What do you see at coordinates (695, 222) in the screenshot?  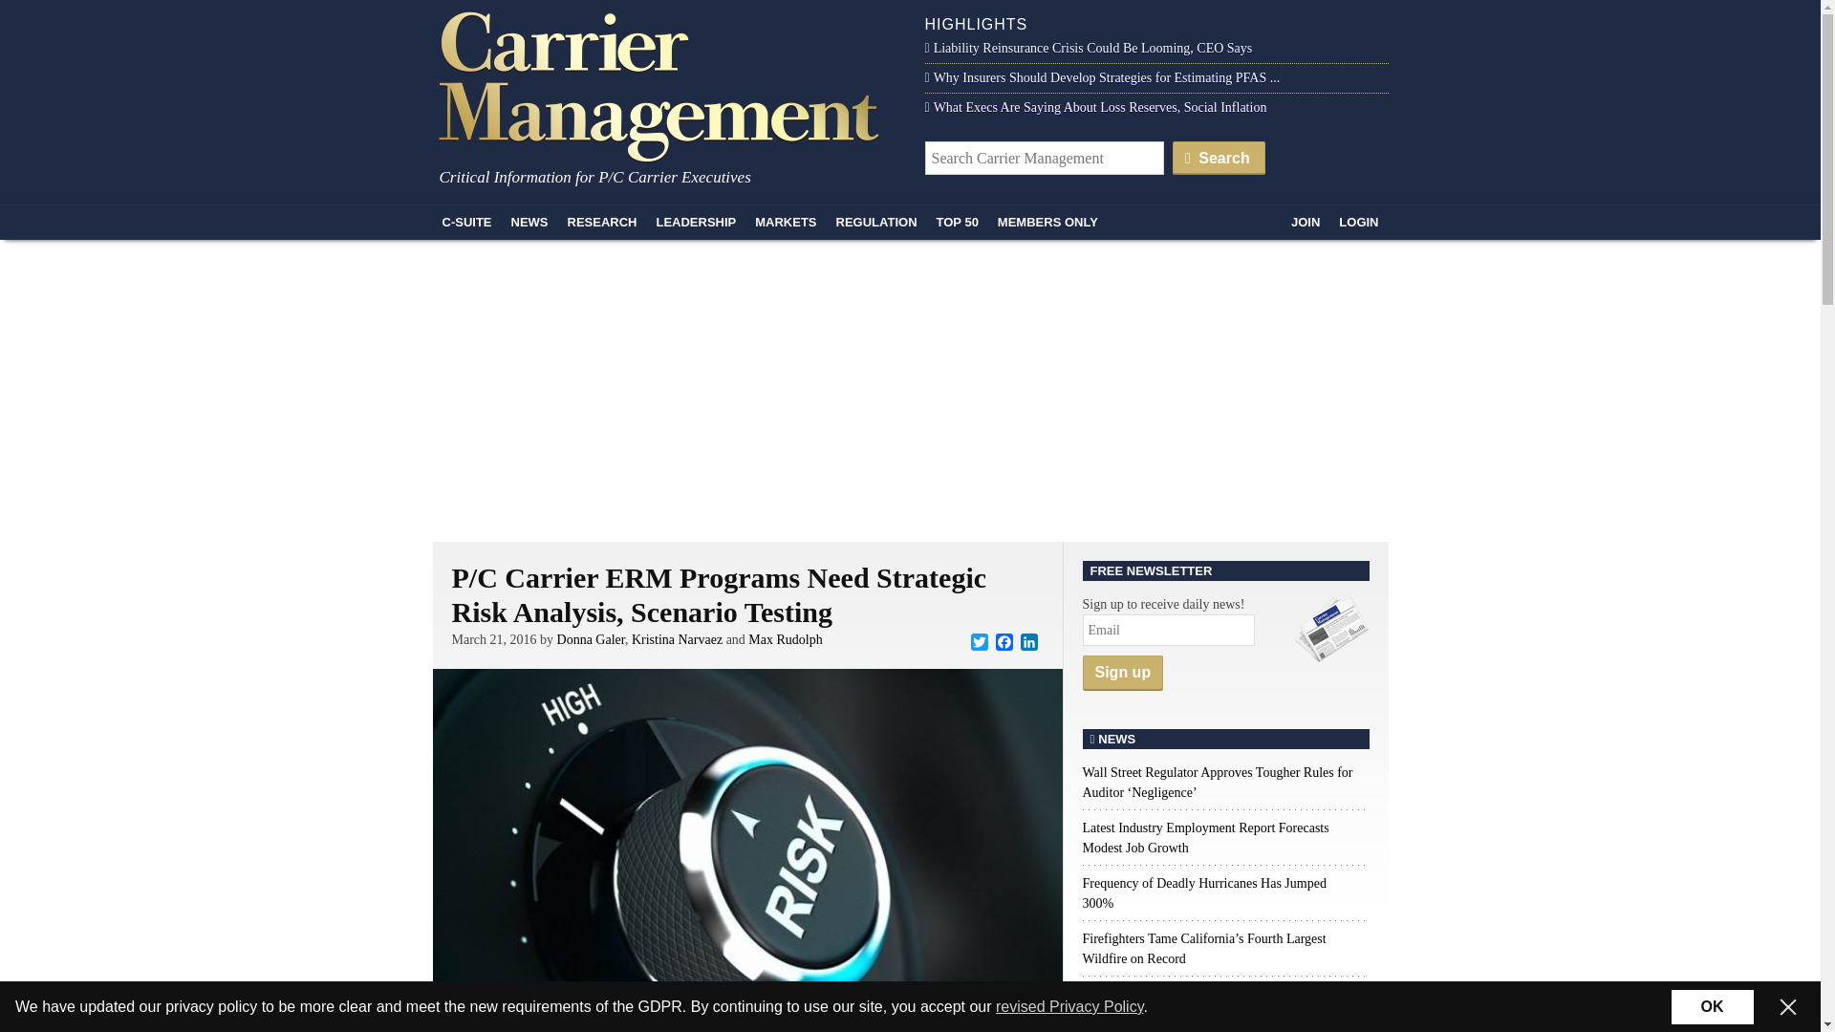 I see `LEADERSHIP` at bounding box center [695, 222].